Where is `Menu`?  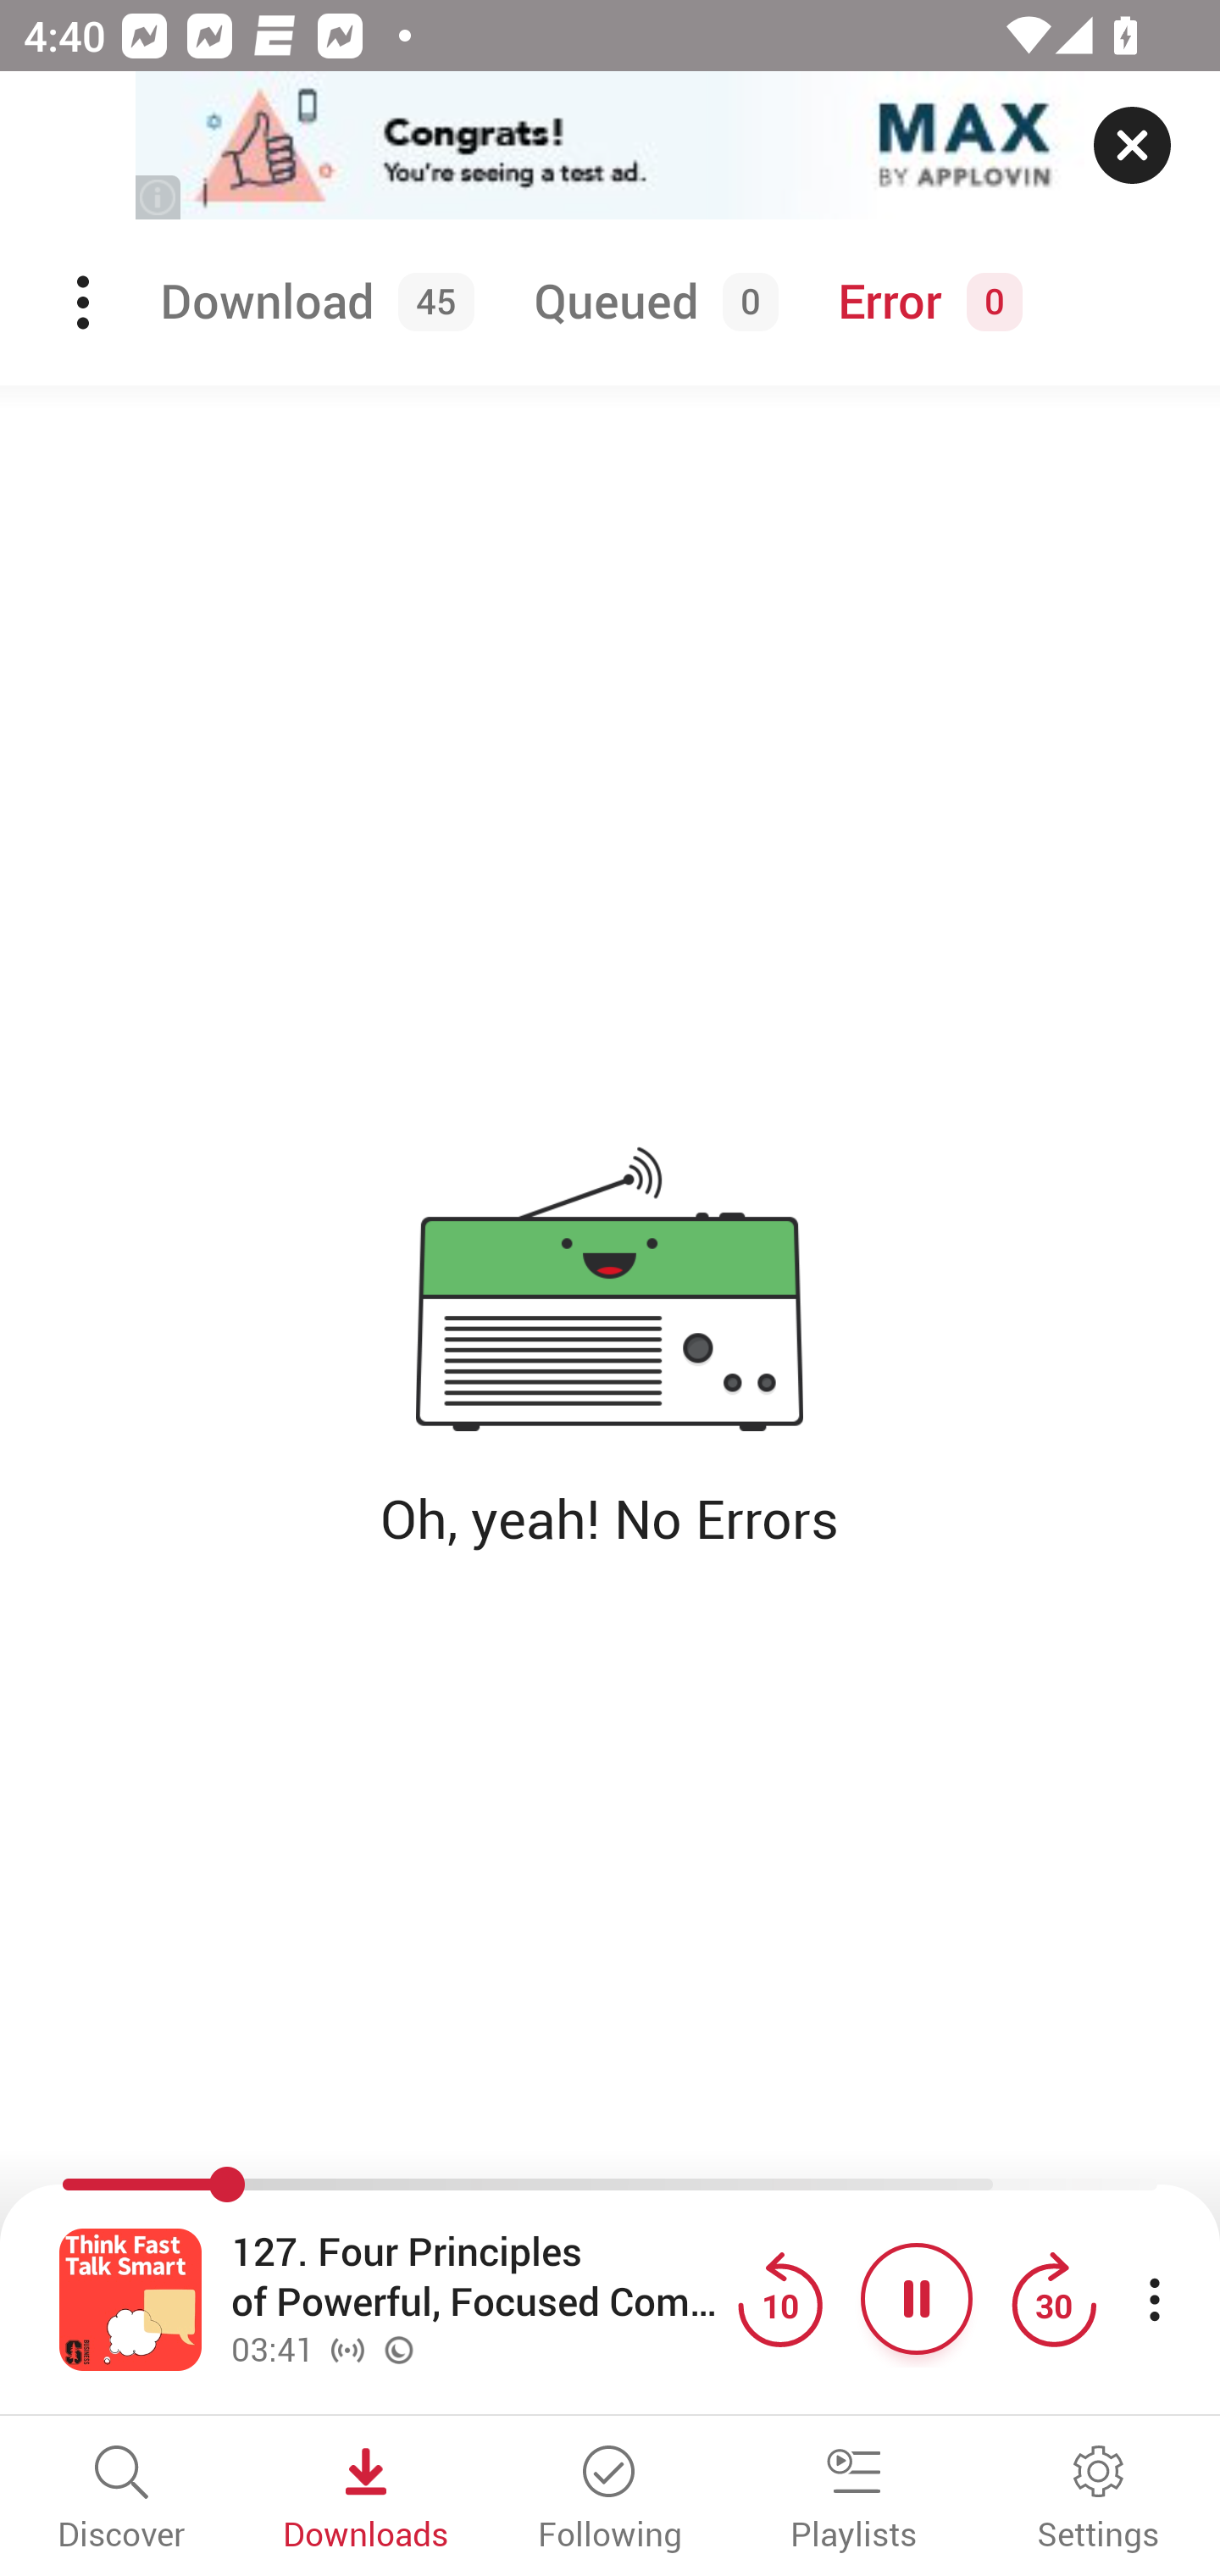
Menu is located at coordinates (86, 303).